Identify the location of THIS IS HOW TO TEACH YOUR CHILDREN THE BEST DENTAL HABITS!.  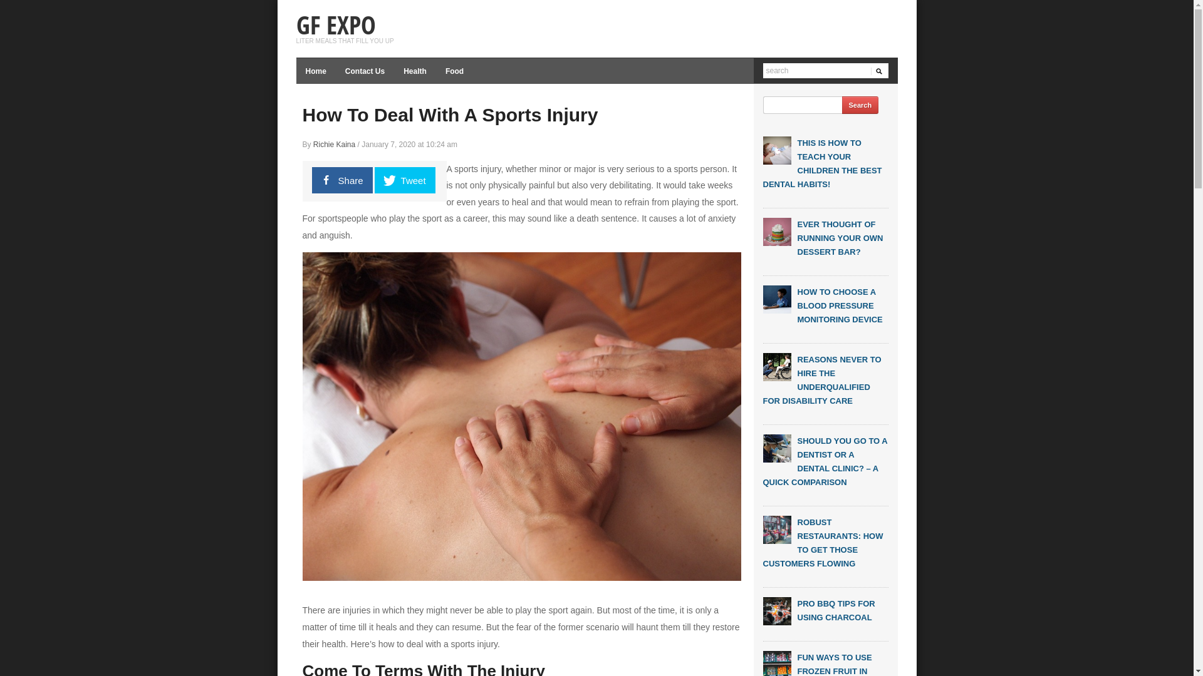
(823, 164).